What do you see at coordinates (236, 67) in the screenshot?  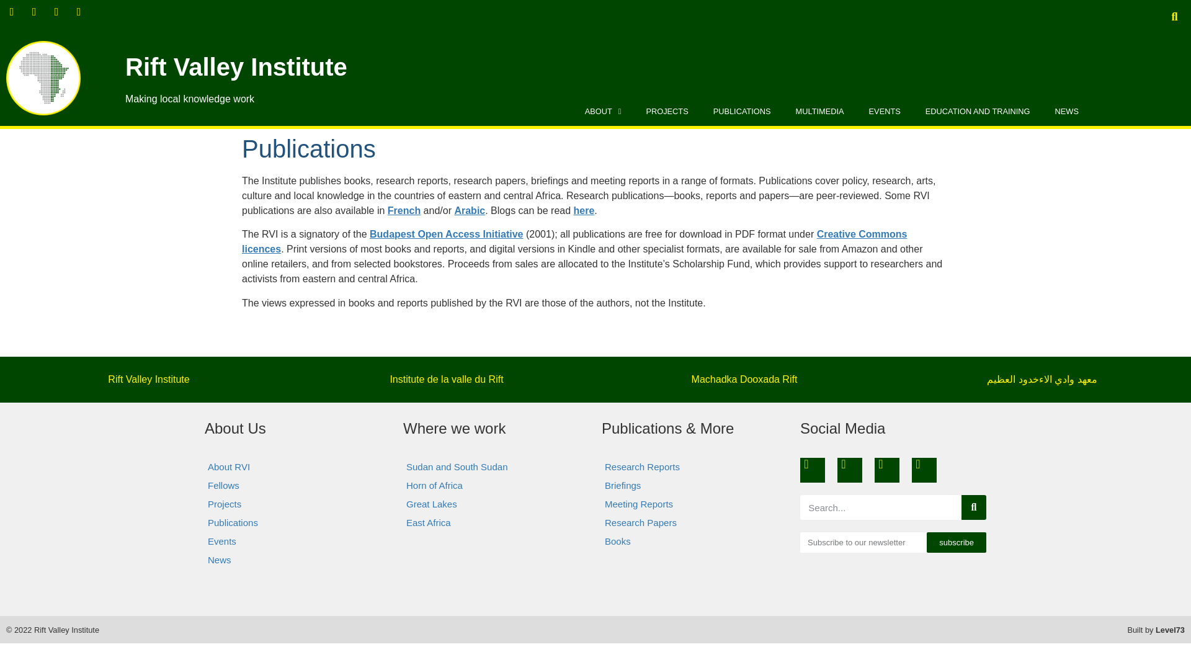 I see `Rift Valley Institute` at bounding box center [236, 67].